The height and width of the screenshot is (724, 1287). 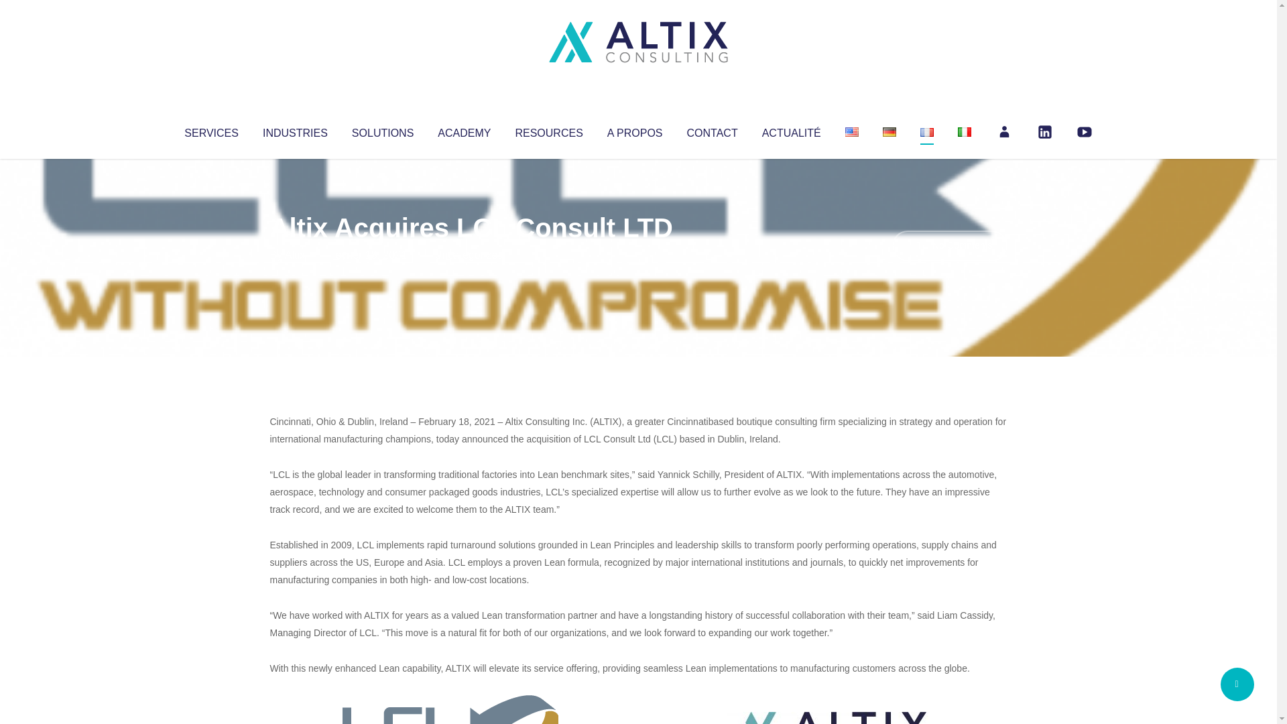 I want to click on INDUSTRIES, so click(x=295, y=130).